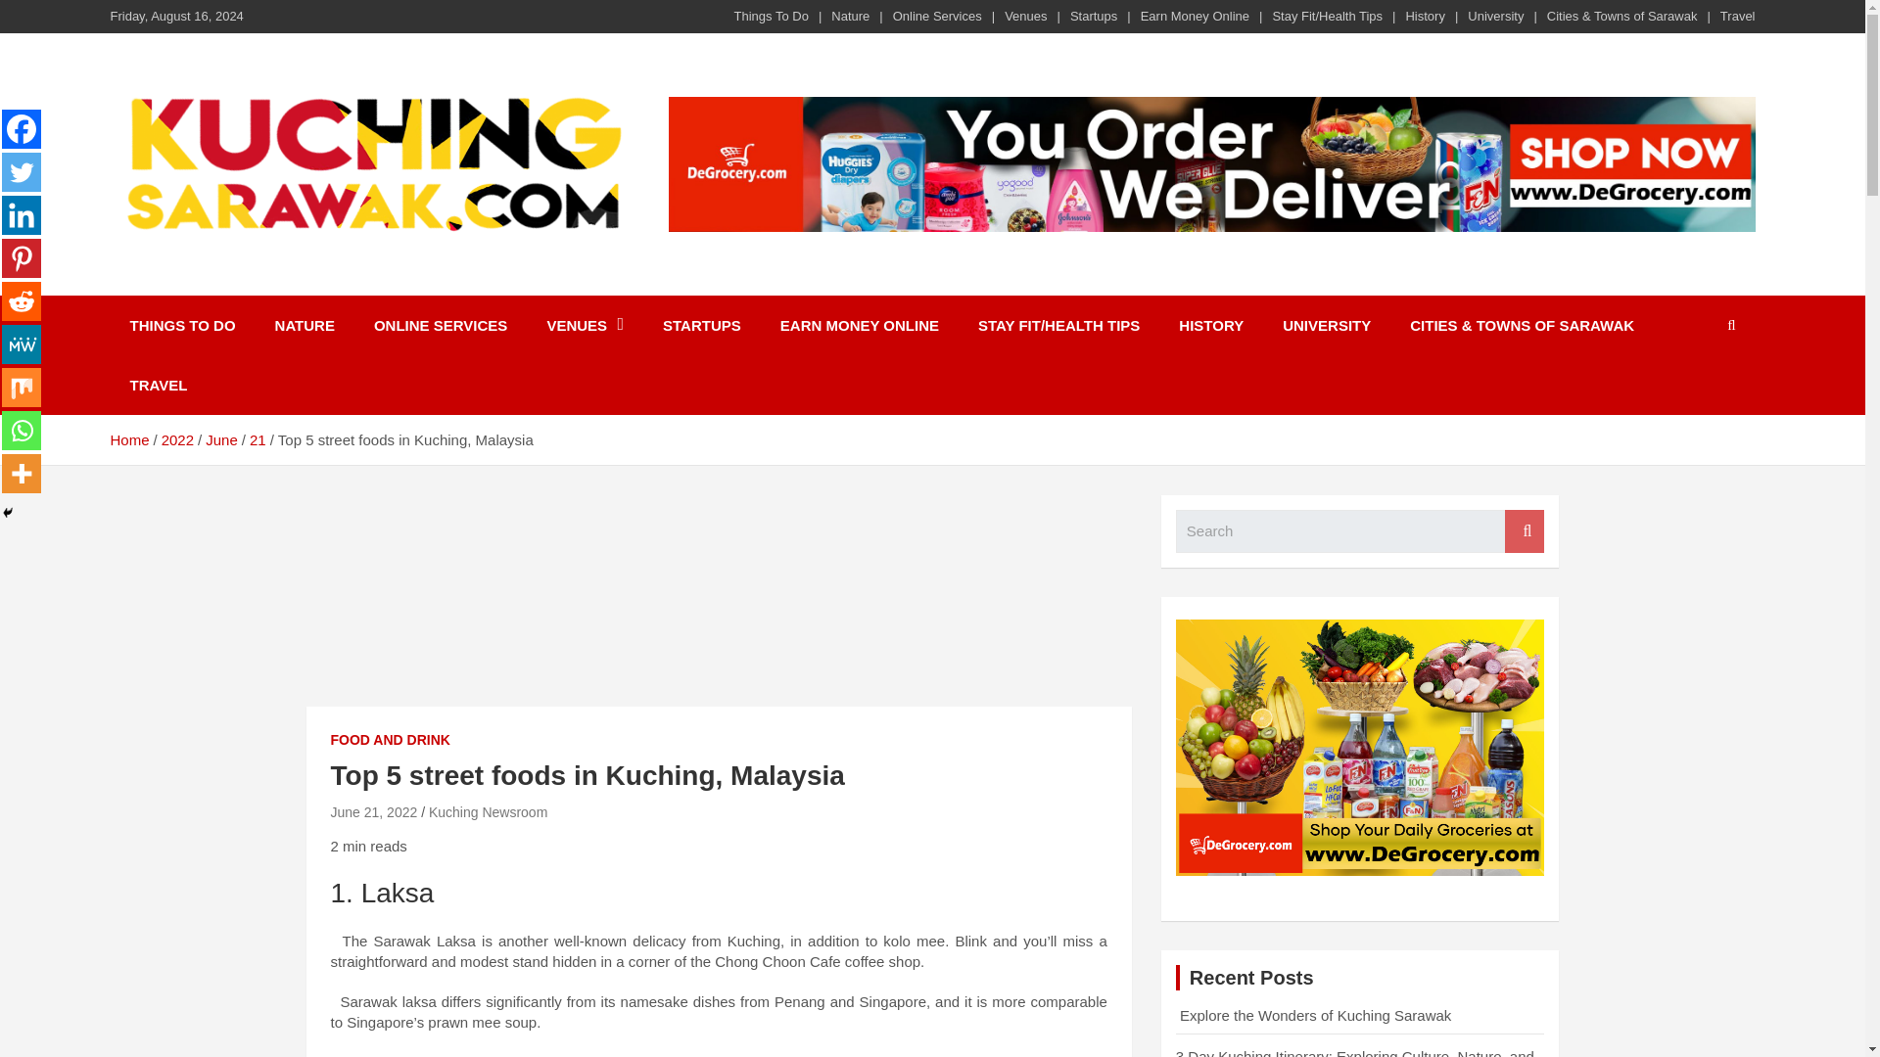 Image resolution: width=1880 pixels, height=1057 pixels. What do you see at coordinates (158, 385) in the screenshot?
I see `TRAVEL` at bounding box center [158, 385].